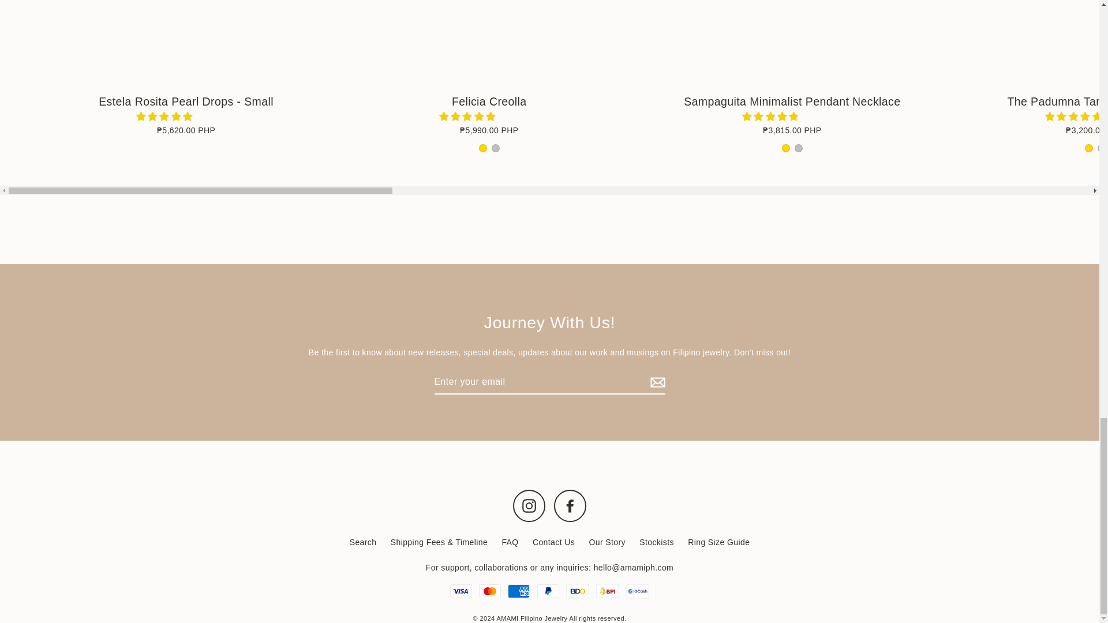 This screenshot has width=1108, height=623. Describe the element at coordinates (489, 591) in the screenshot. I see `Mastercard` at that location.